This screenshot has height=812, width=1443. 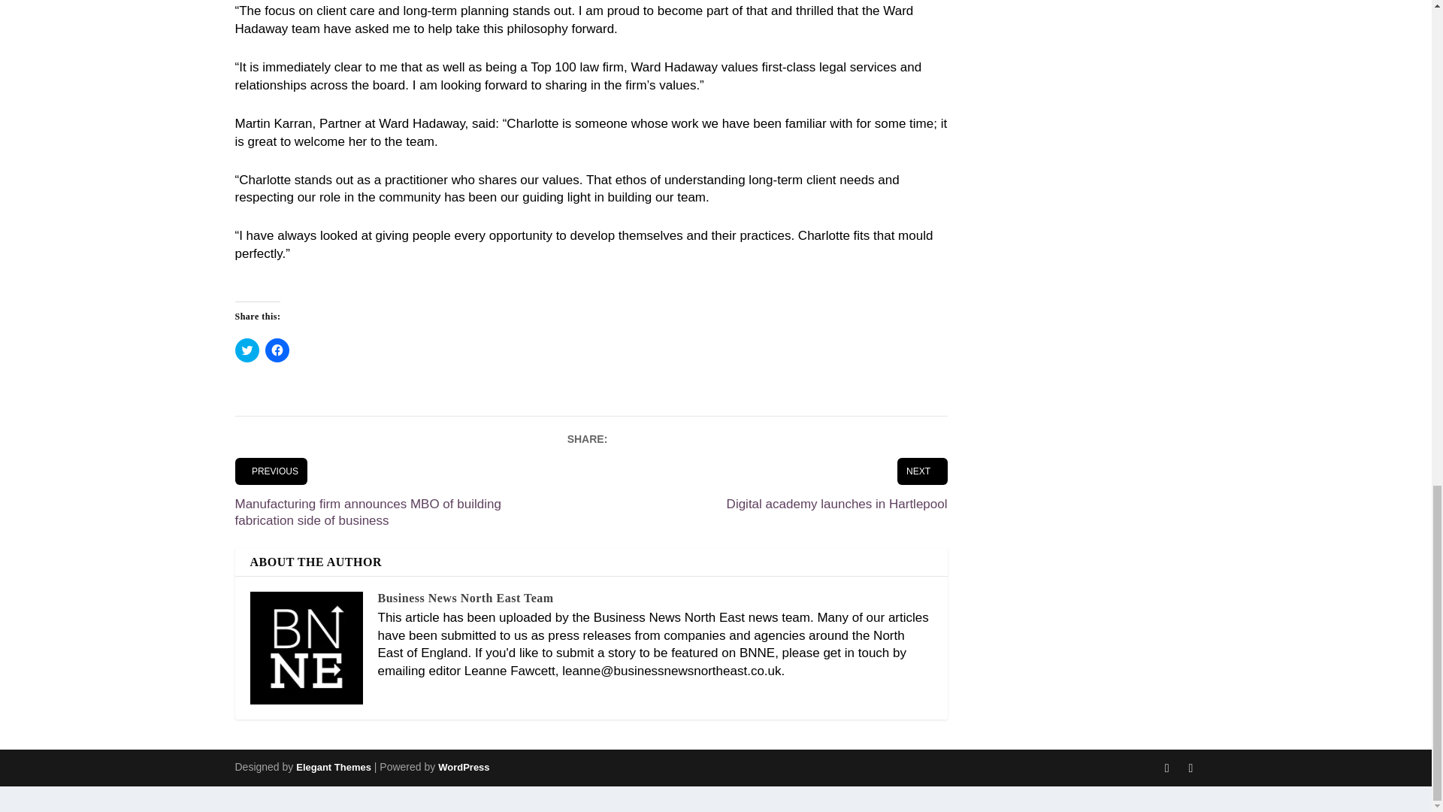 I want to click on Click to share on Facebook, so click(x=277, y=350).